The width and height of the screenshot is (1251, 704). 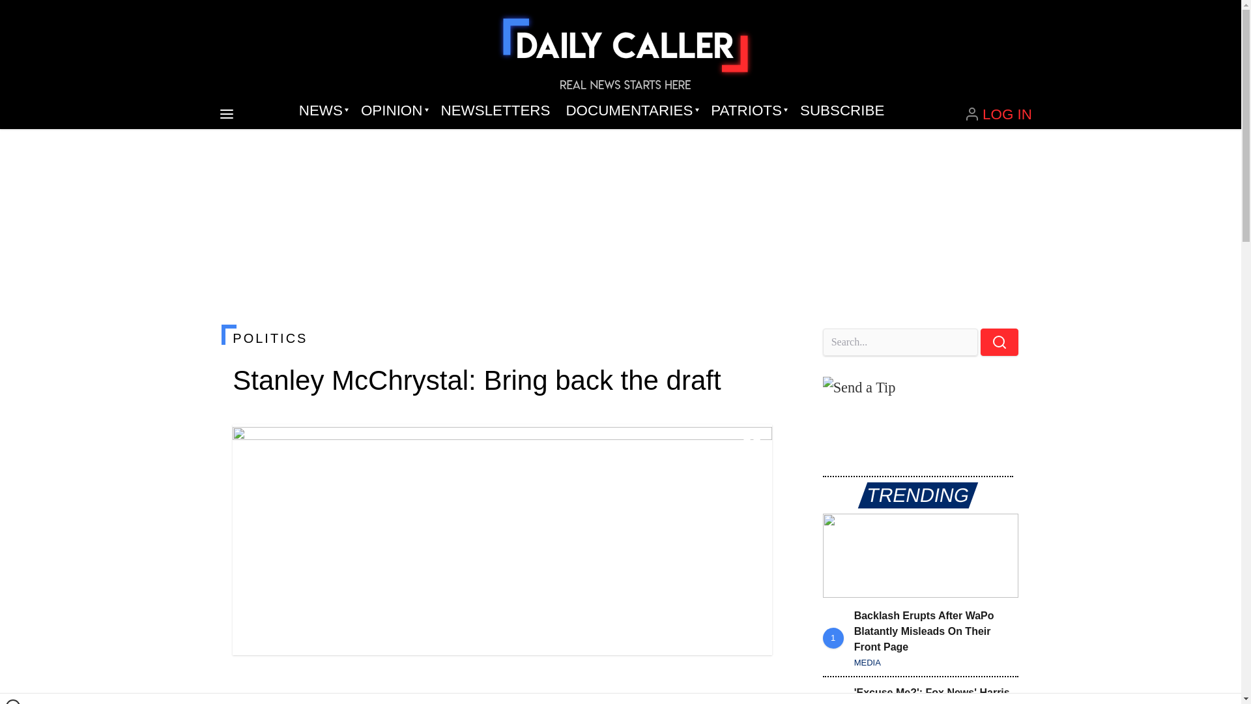 What do you see at coordinates (752, 445) in the screenshot?
I see `Toggle fullscreen` at bounding box center [752, 445].